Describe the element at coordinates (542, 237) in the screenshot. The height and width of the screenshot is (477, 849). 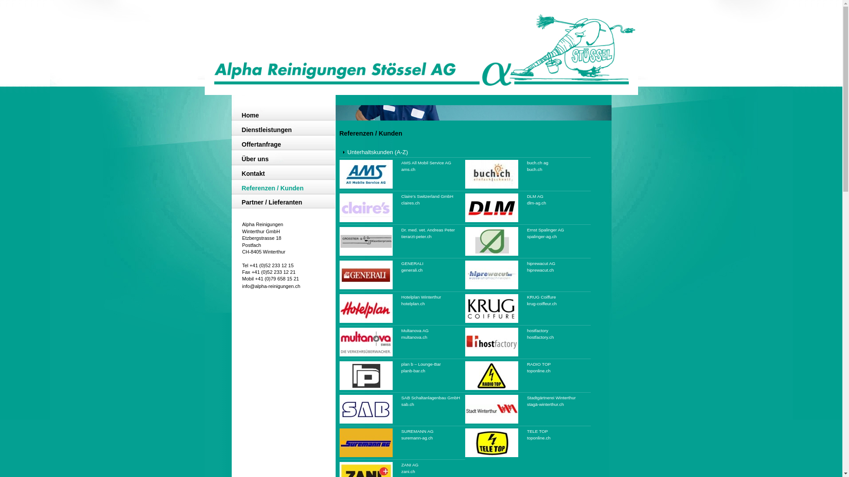
I see `spalinger-ag.ch` at that location.